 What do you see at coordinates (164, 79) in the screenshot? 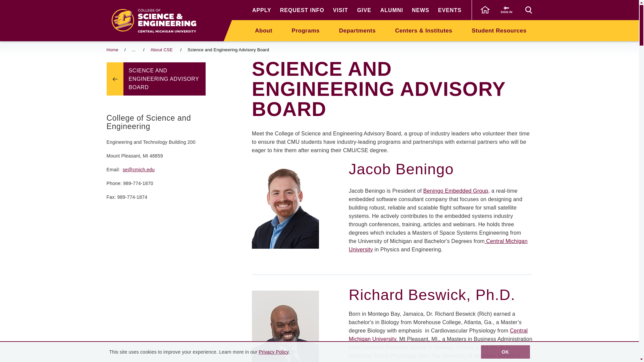
I see `Science and Engineering Advisory Board` at bounding box center [164, 79].